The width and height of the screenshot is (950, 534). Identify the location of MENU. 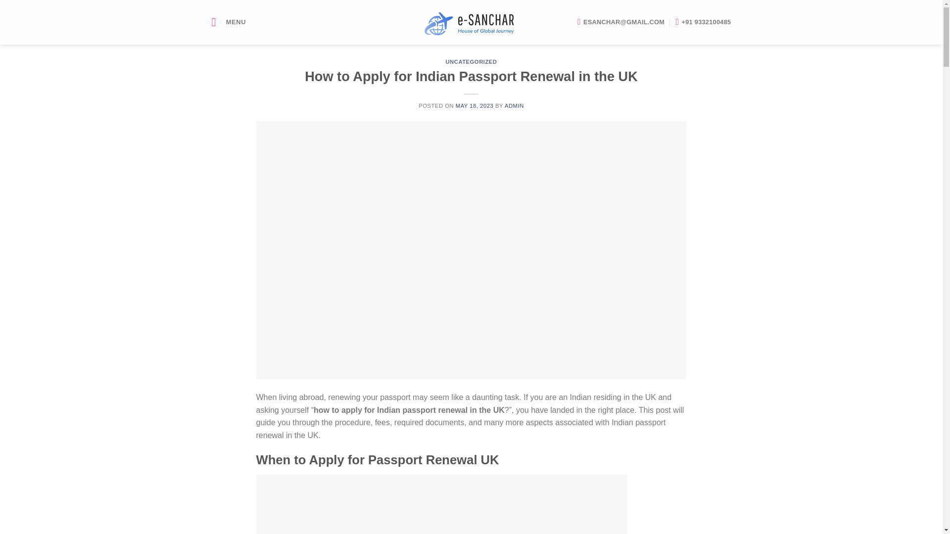
(229, 22).